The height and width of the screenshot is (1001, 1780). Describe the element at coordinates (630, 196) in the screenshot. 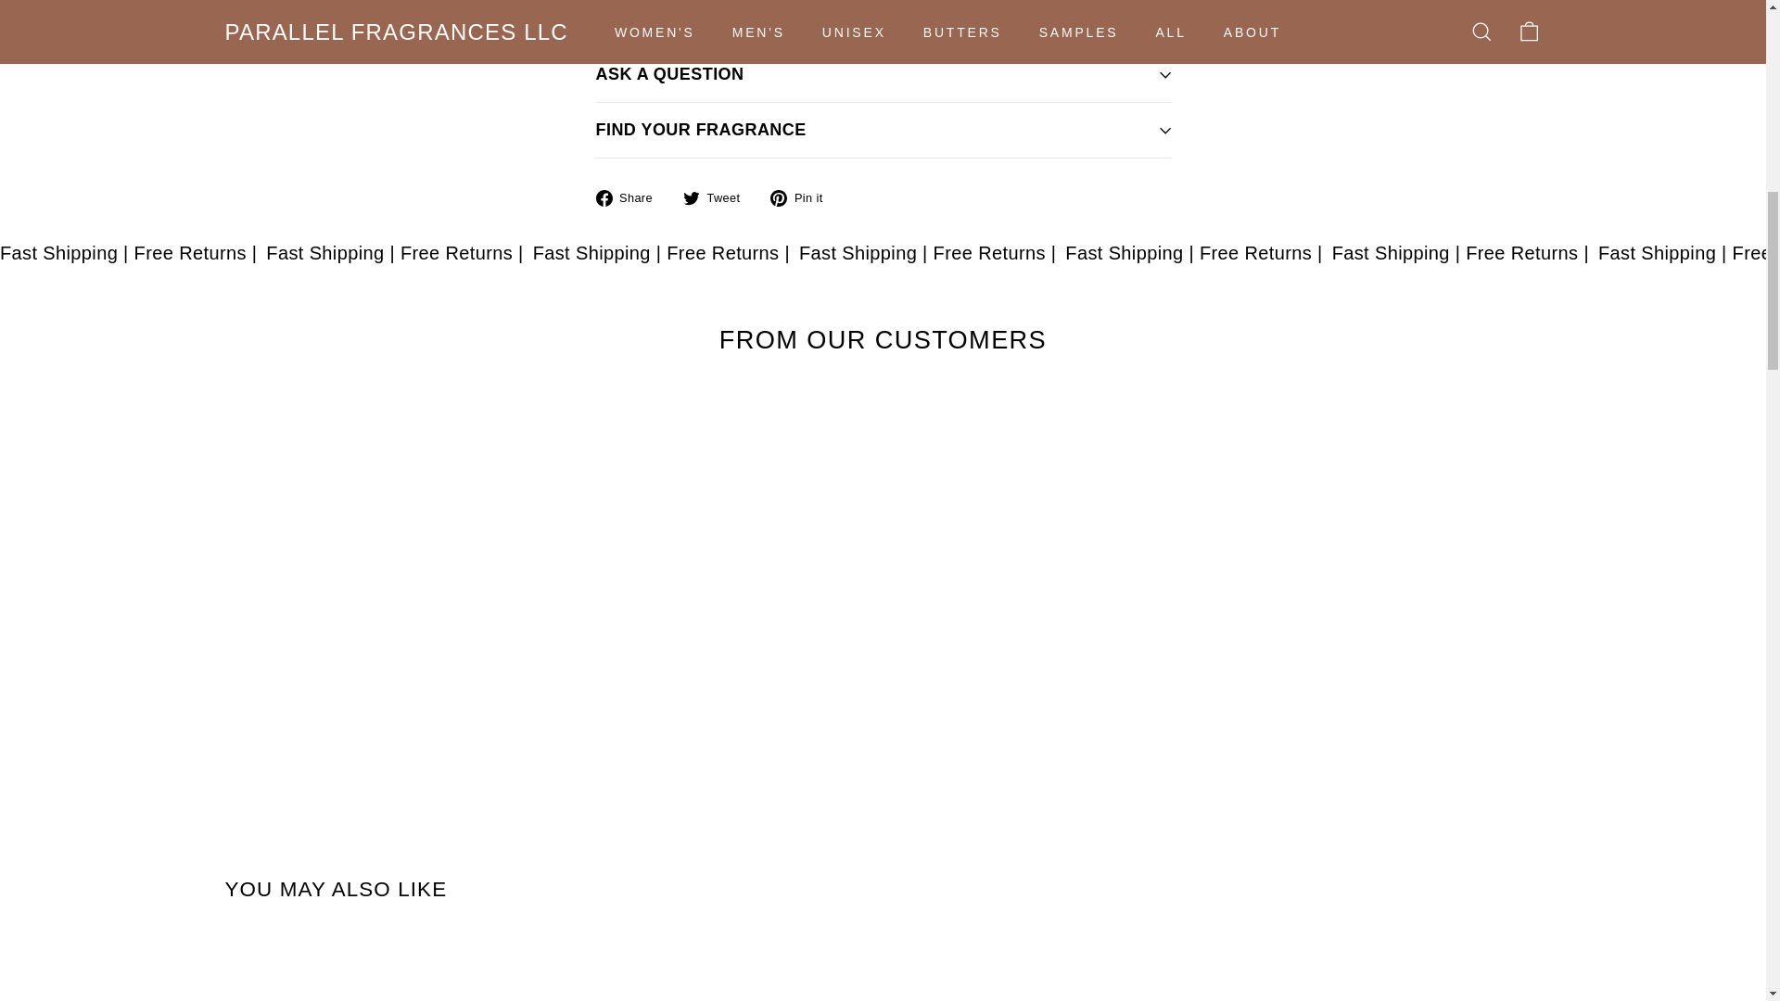

I see `Share on Facebook` at that location.